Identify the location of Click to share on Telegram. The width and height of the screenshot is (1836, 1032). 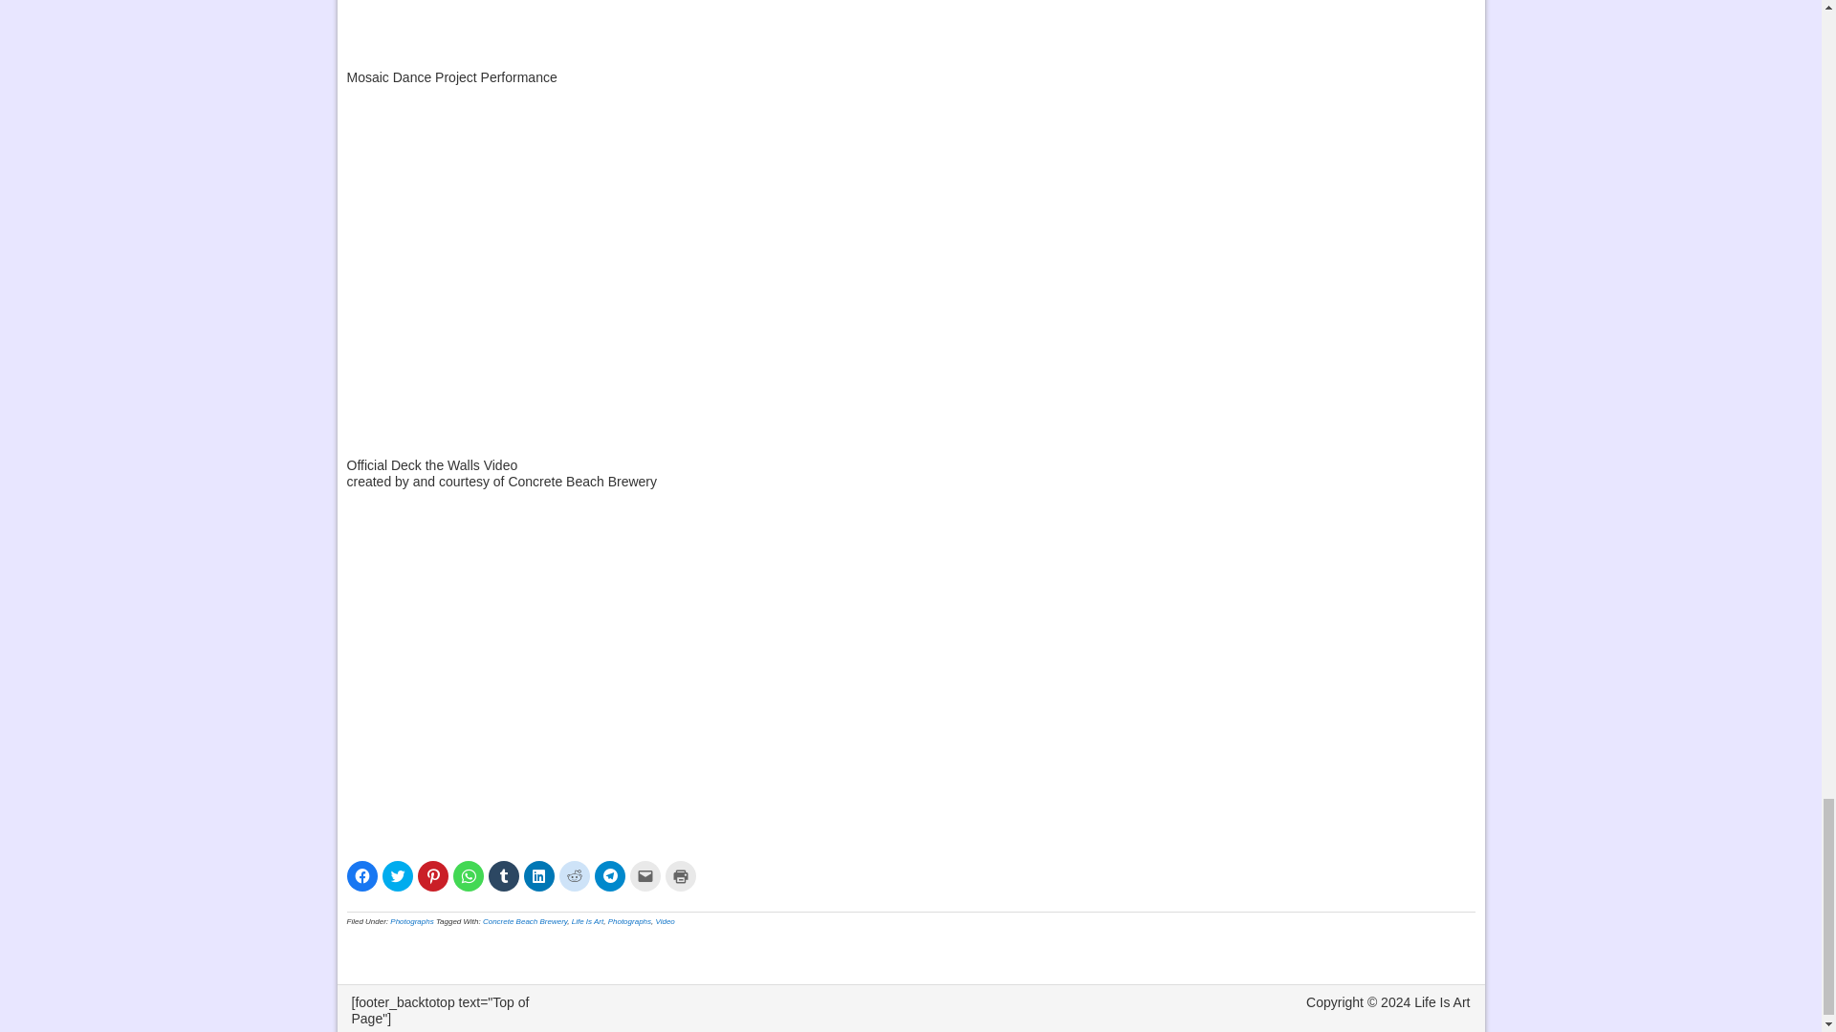
(610, 875).